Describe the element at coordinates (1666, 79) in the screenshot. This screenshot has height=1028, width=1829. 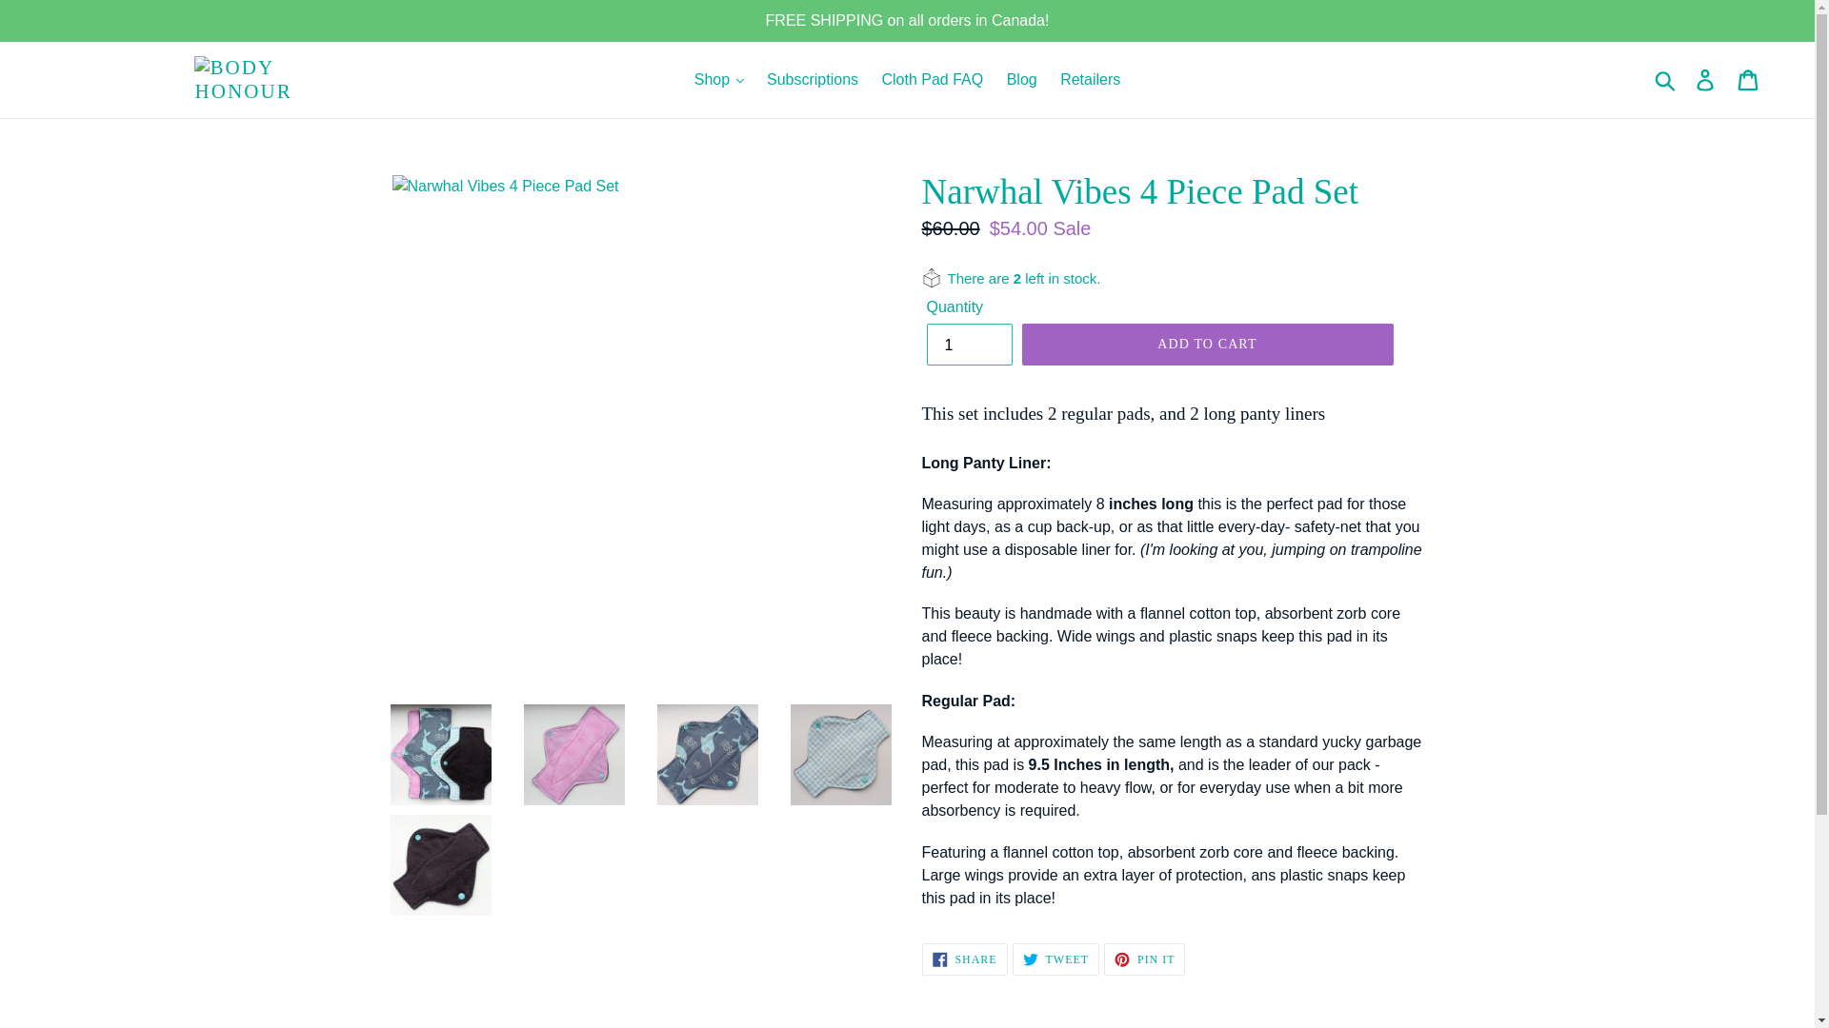
I see `Submit` at that location.